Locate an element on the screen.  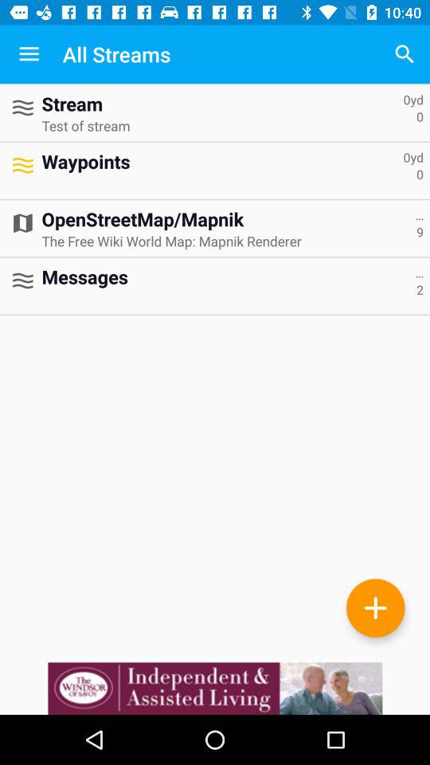
add stream is located at coordinates (376, 607).